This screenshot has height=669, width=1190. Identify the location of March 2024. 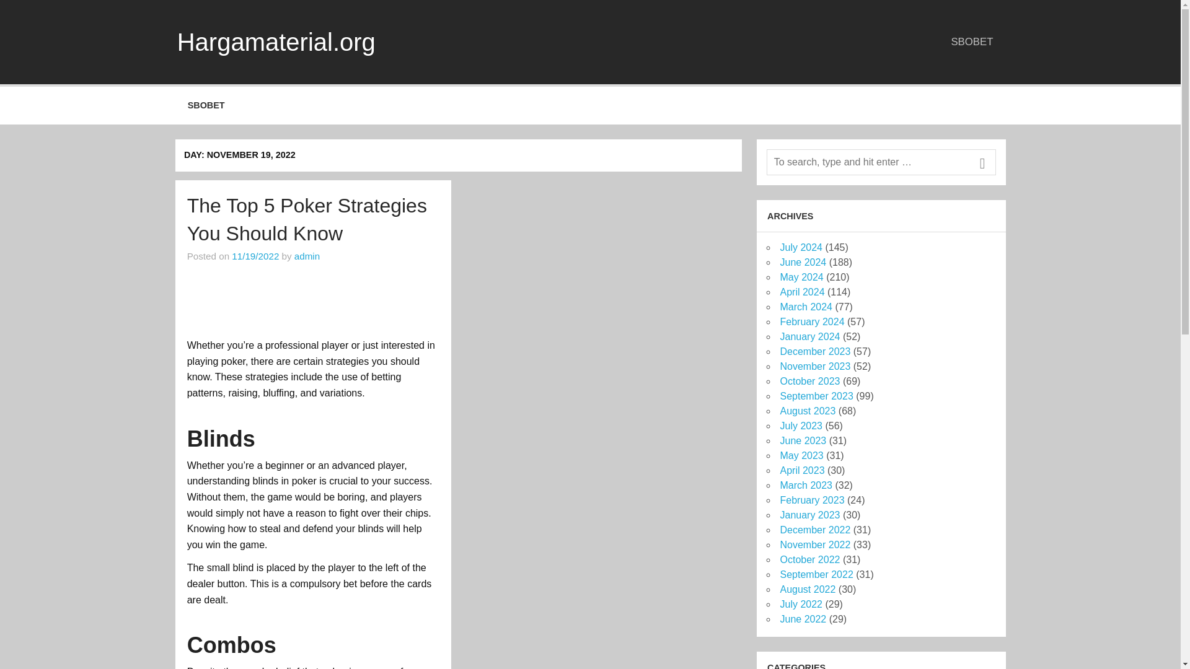
(806, 307).